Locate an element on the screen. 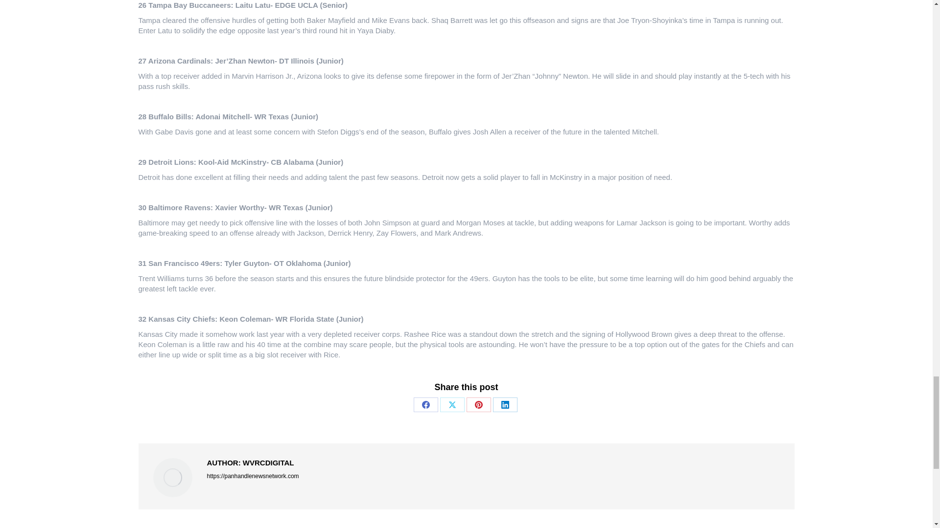 Image resolution: width=940 pixels, height=528 pixels. LinkedIn is located at coordinates (505, 405).